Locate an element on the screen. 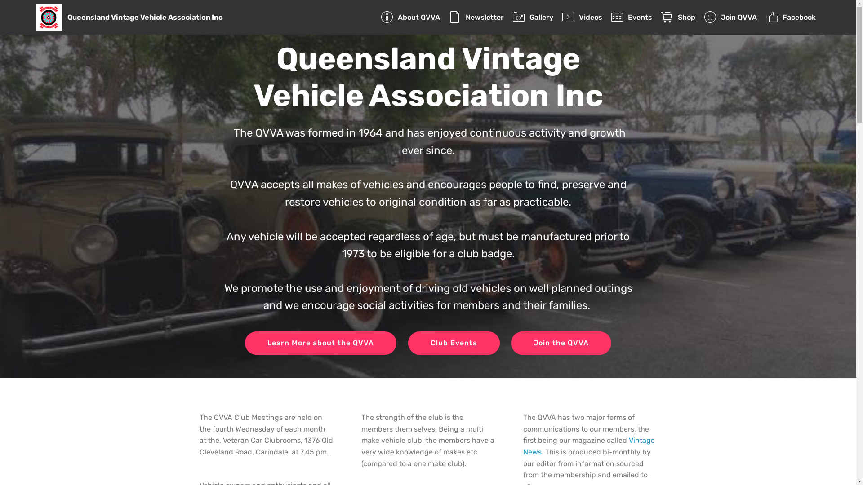 Image resolution: width=863 pixels, height=485 pixels. Shop is located at coordinates (678, 17).